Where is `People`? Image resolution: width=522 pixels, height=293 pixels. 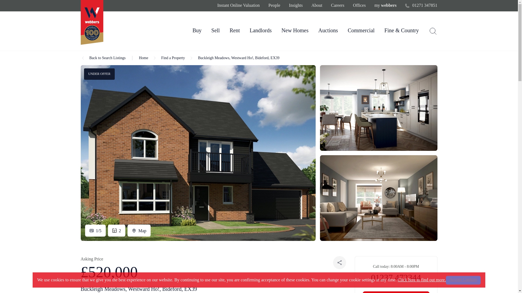 People is located at coordinates (274, 5).